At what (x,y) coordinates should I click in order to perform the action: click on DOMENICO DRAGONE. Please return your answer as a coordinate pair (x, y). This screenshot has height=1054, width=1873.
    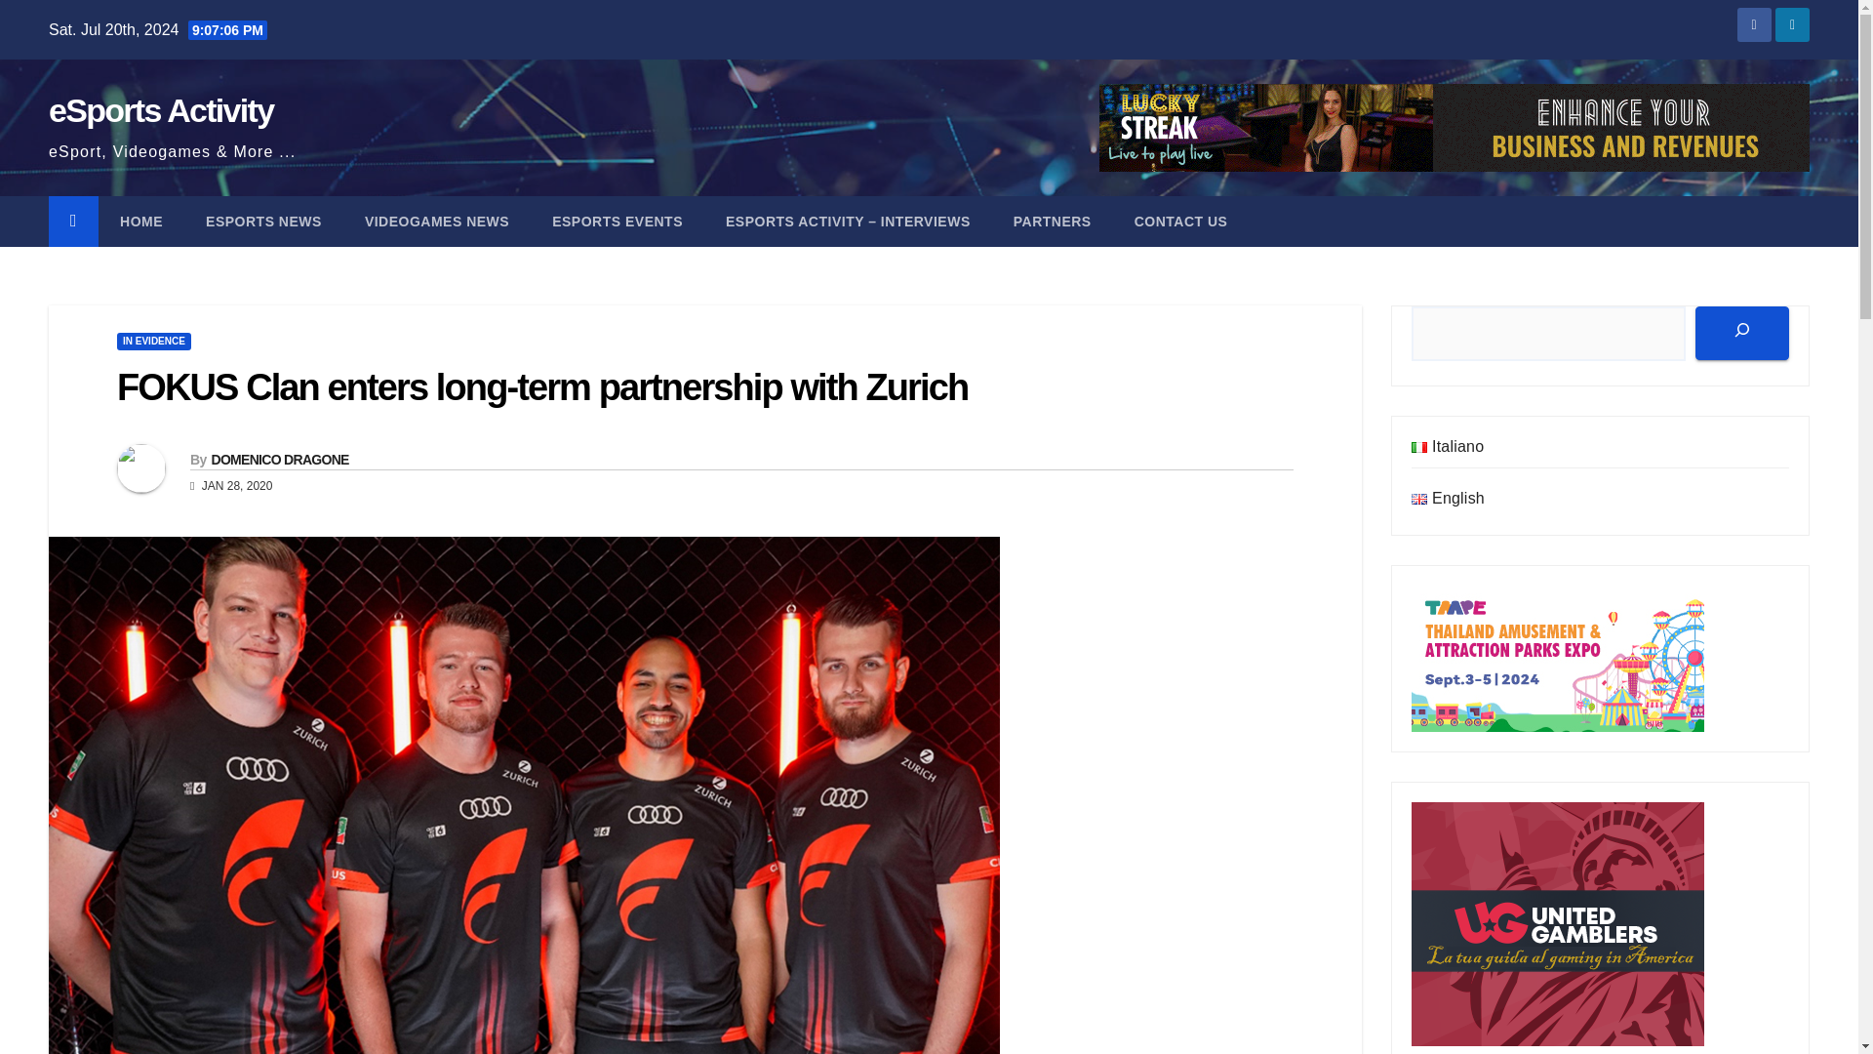
    Looking at the image, I should click on (279, 460).